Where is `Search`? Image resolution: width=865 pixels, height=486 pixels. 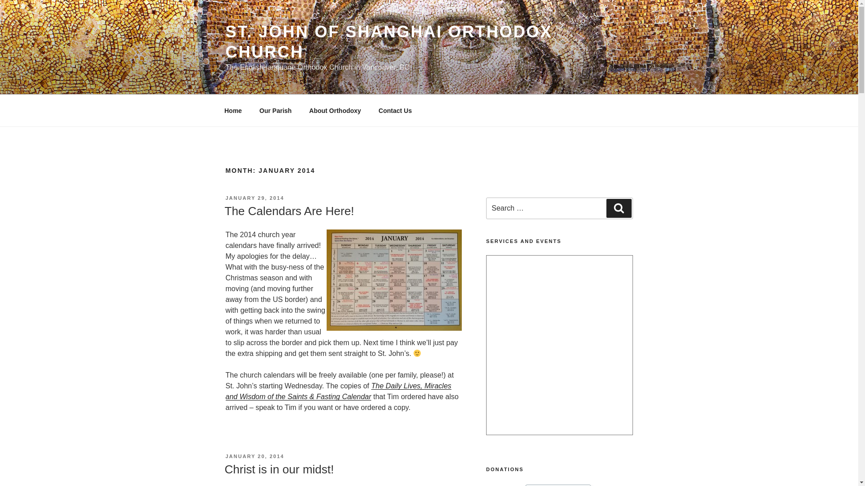 Search is located at coordinates (619, 208).